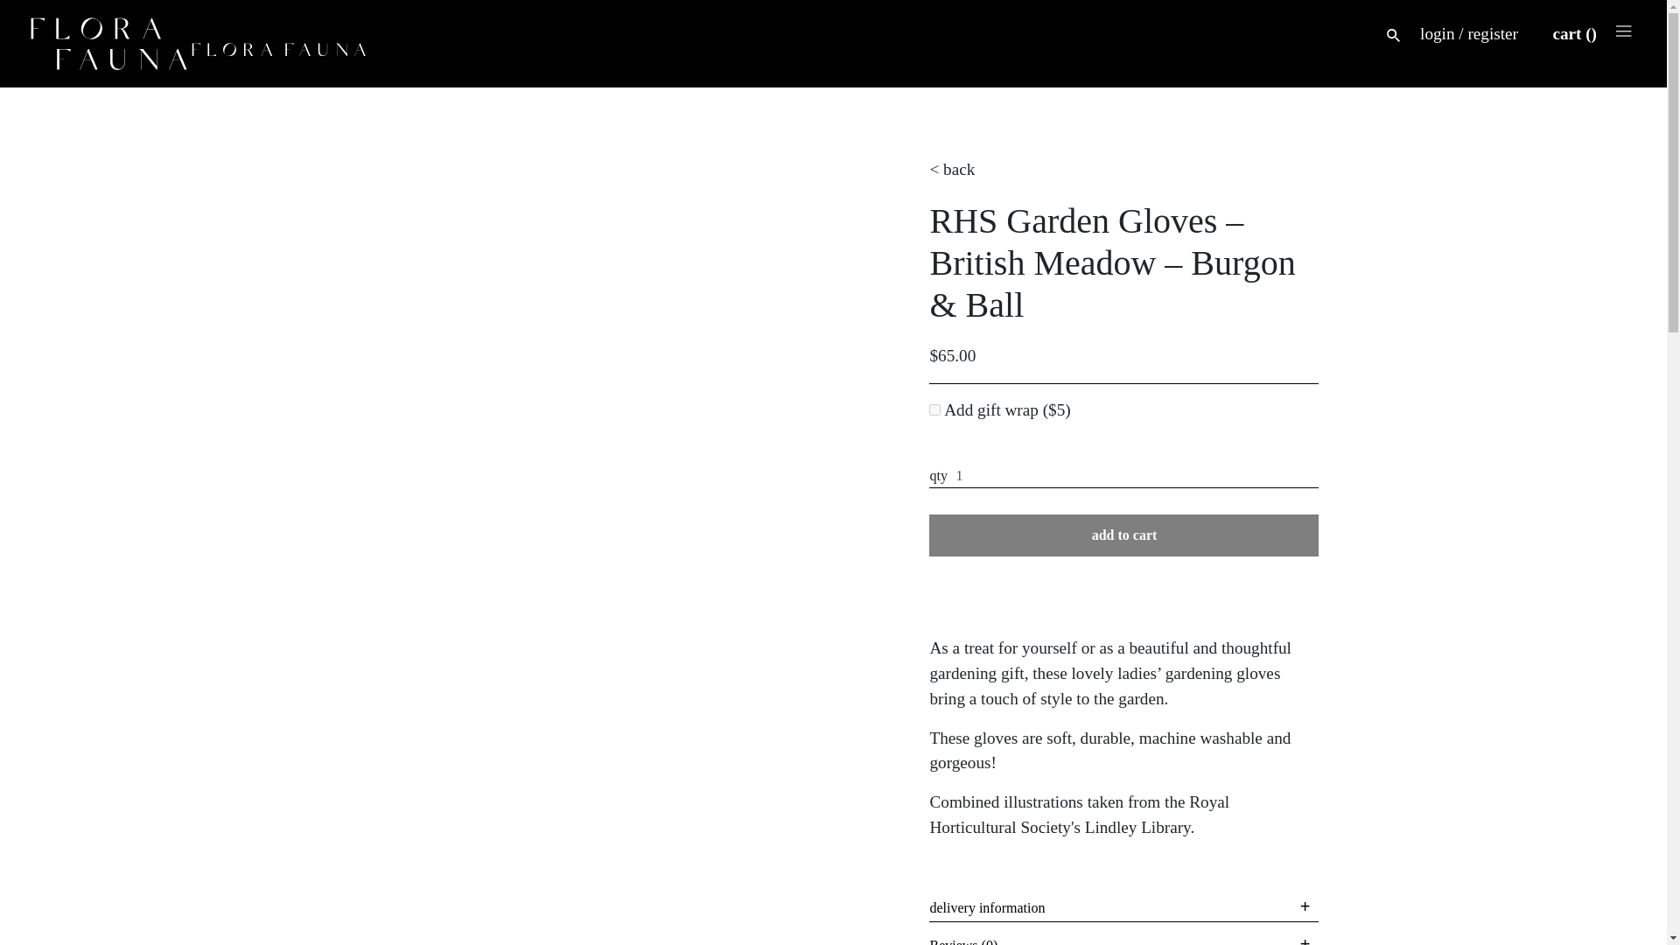 The image size is (1680, 945). I want to click on yes, so click(934, 409).